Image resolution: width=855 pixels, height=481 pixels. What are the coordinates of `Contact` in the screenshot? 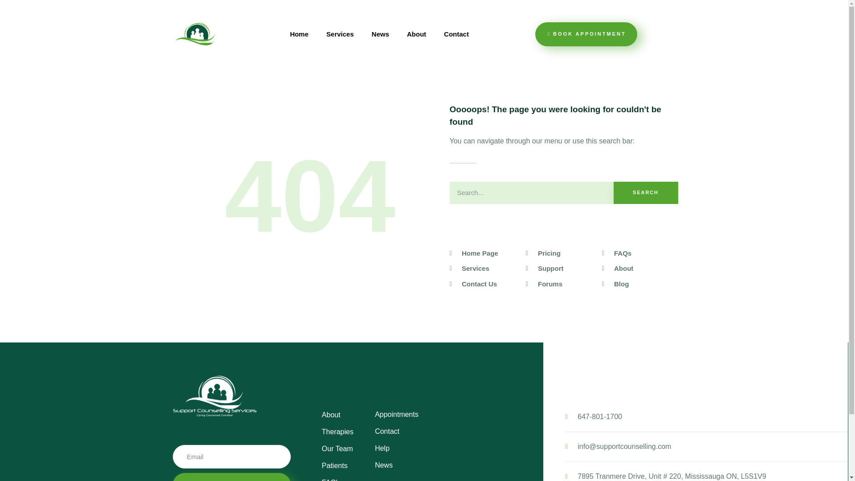 It's located at (456, 34).